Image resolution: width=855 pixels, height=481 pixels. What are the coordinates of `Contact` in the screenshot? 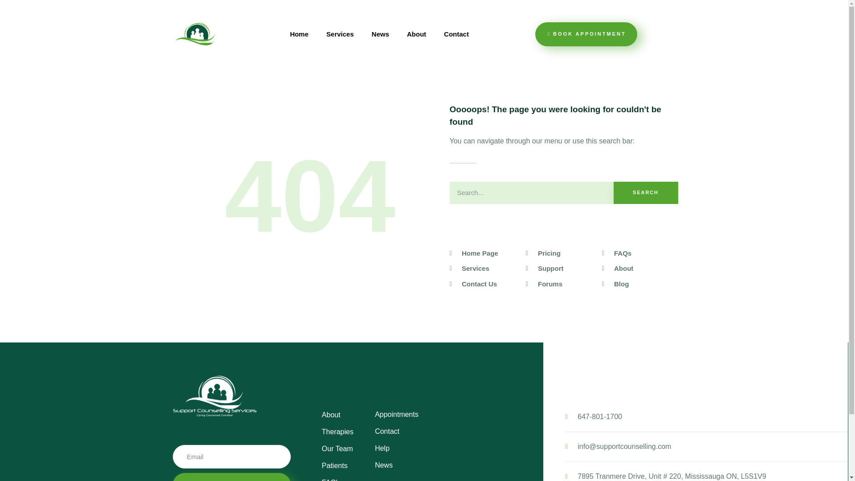 It's located at (456, 34).